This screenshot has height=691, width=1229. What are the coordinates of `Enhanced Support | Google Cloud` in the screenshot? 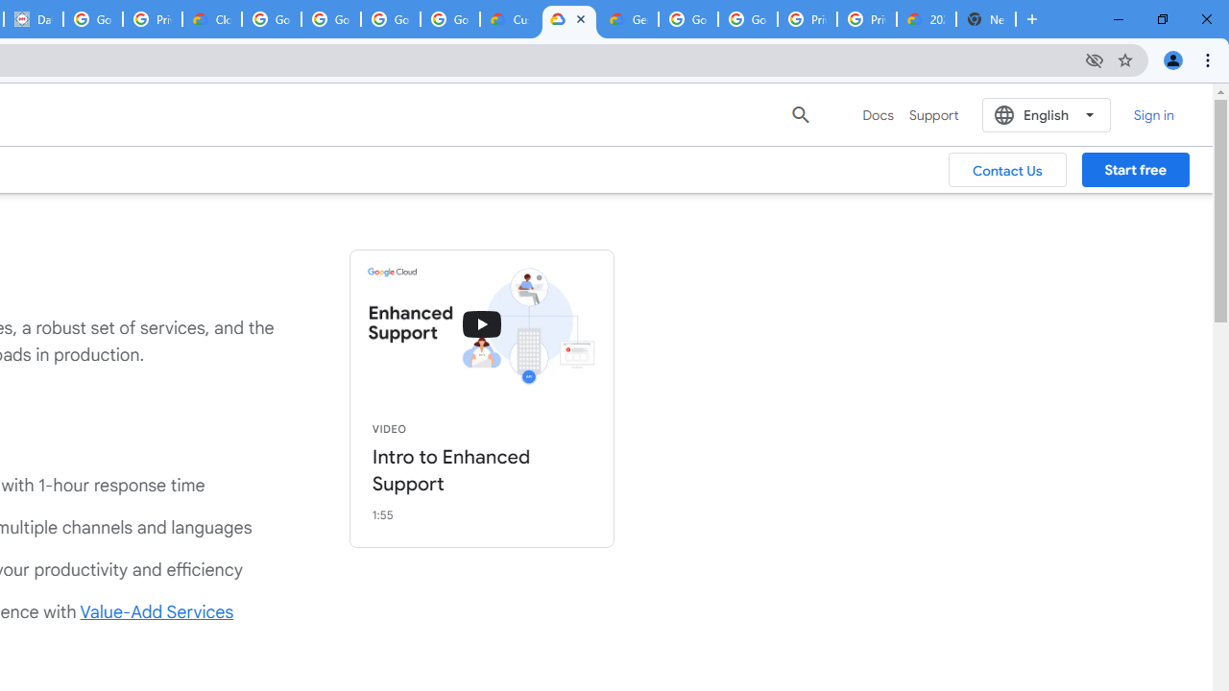 It's located at (568, 19).